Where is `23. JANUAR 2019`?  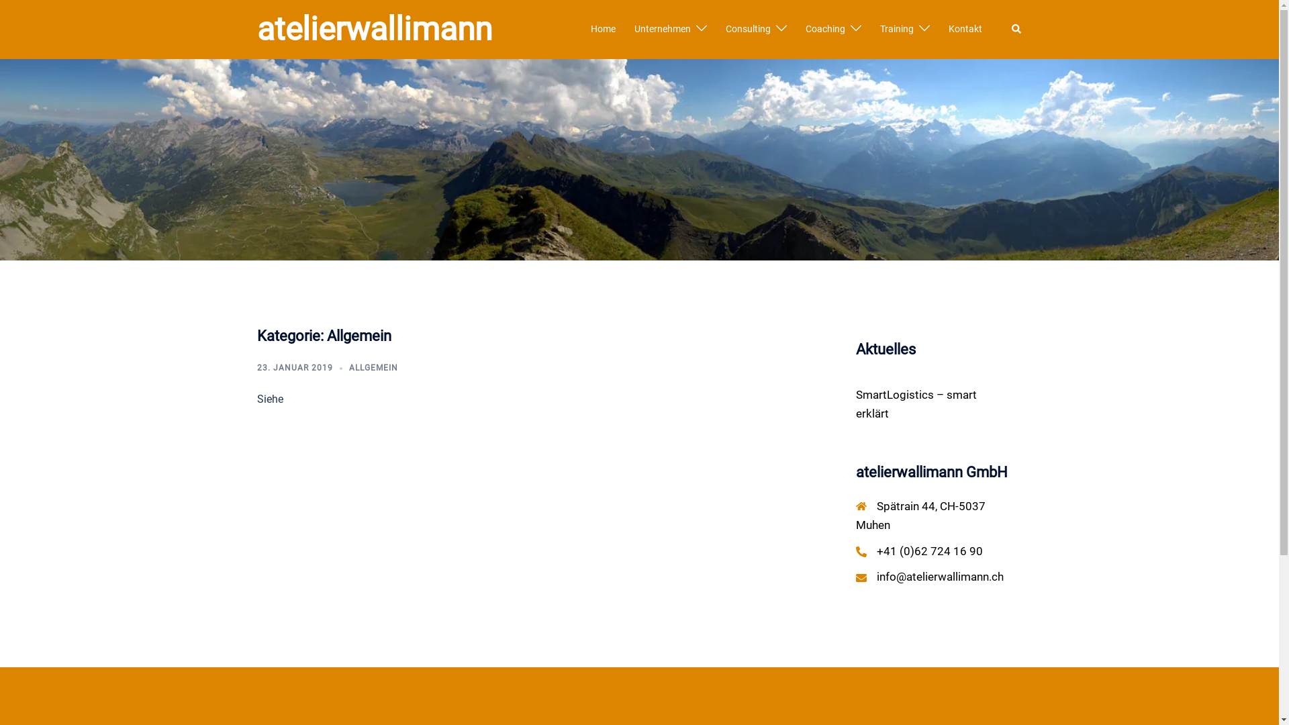
23. JANUAR 2019 is located at coordinates (294, 368).